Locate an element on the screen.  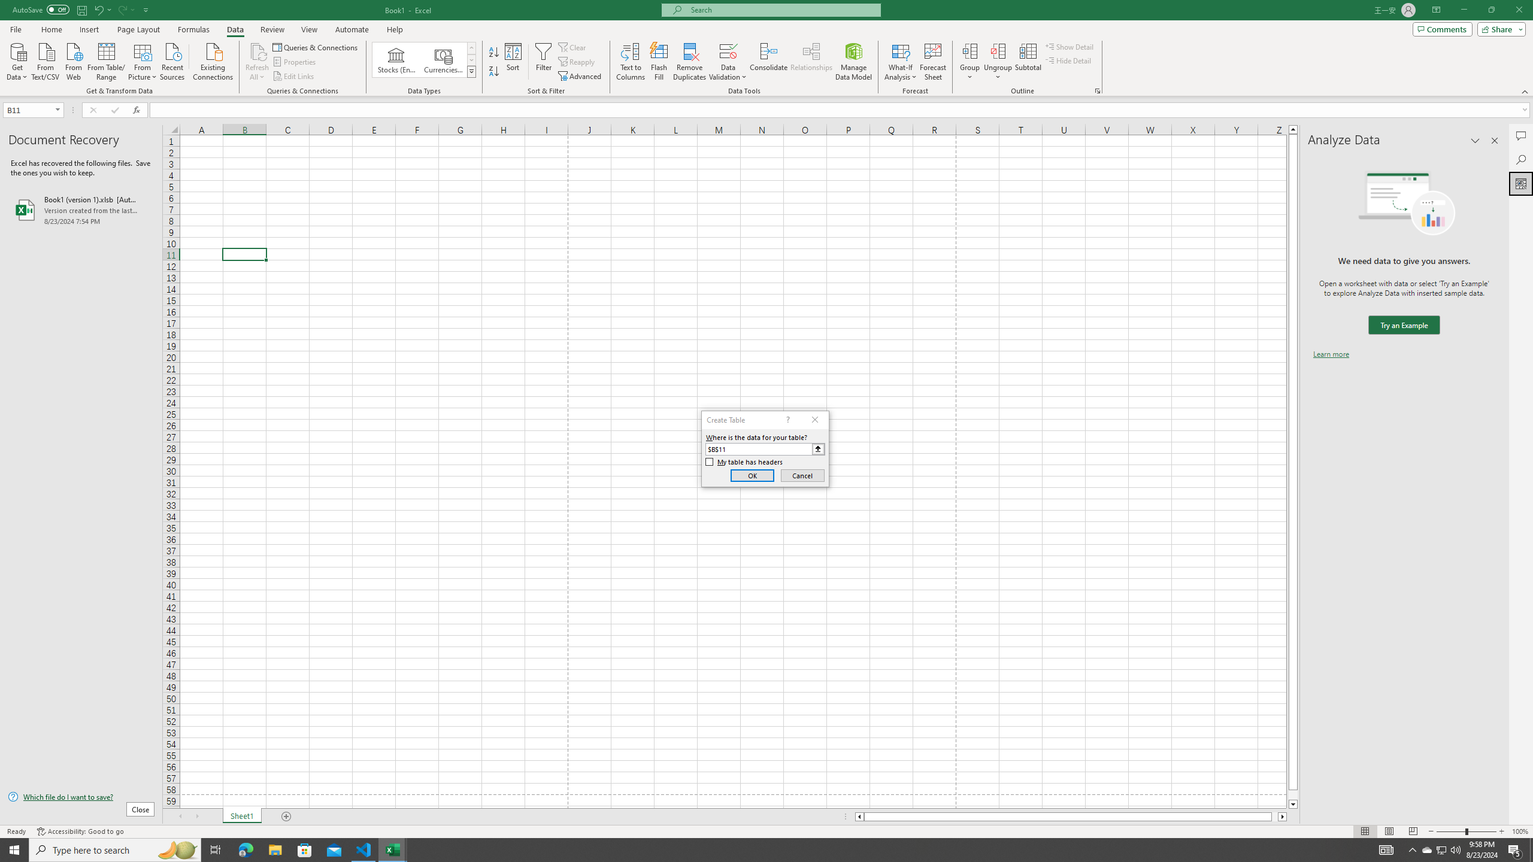
Advanced... is located at coordinates (581, 77).